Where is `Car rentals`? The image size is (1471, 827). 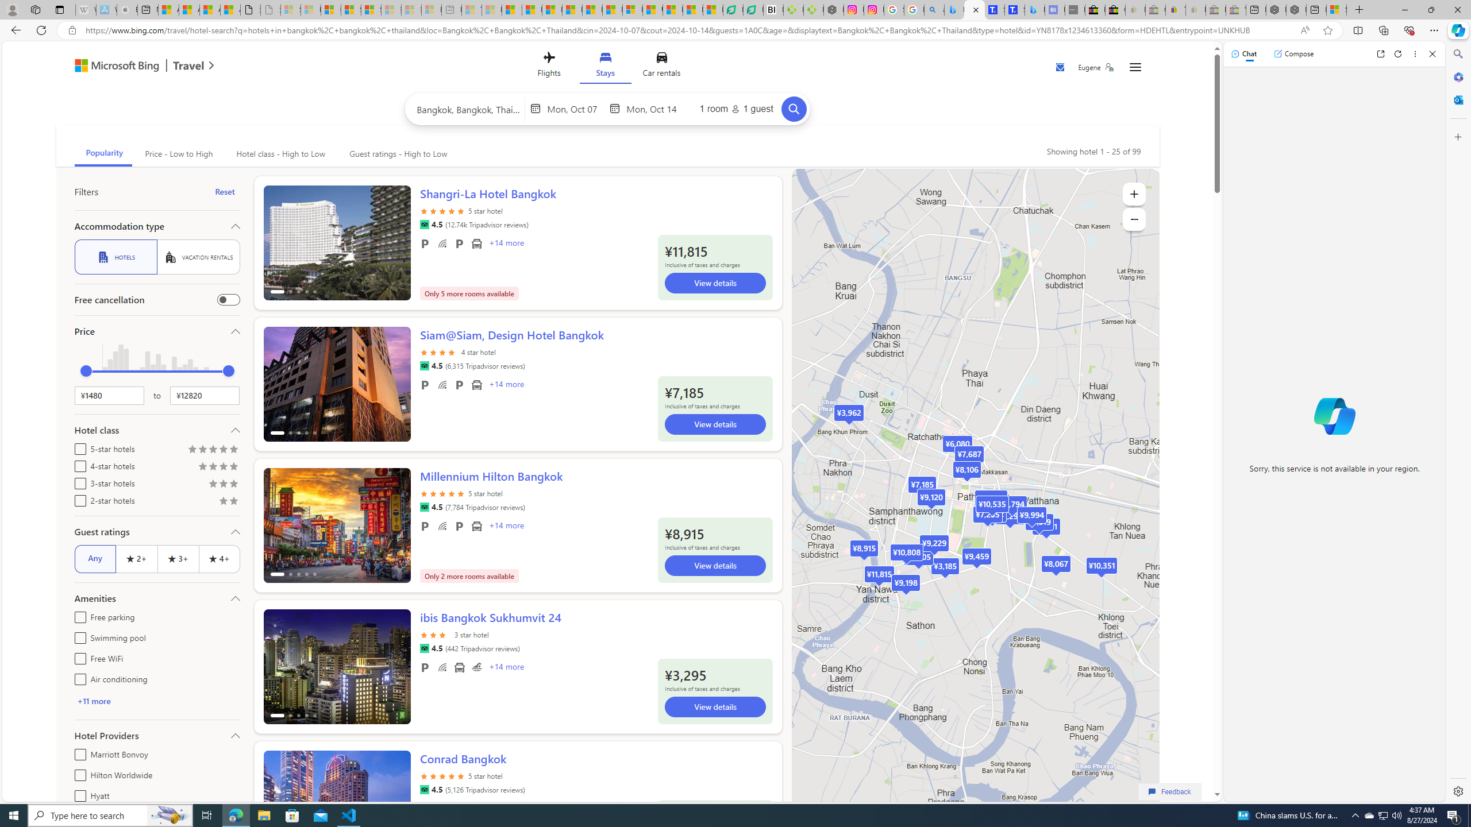 Car rentals is located at coordinates (662, 67).